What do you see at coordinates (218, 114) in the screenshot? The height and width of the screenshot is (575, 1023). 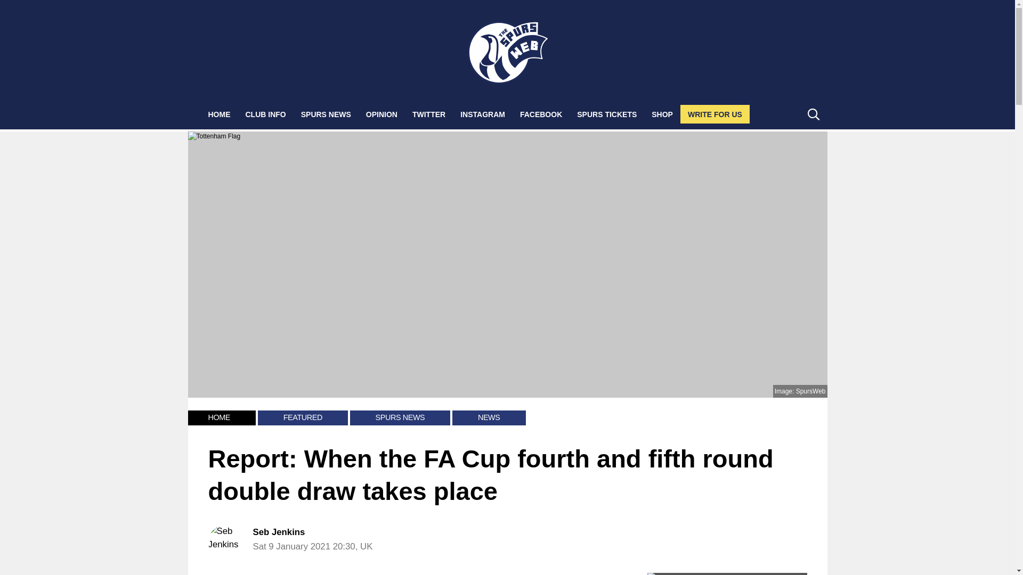 I see `HOME` at bounding box center [218, 114].